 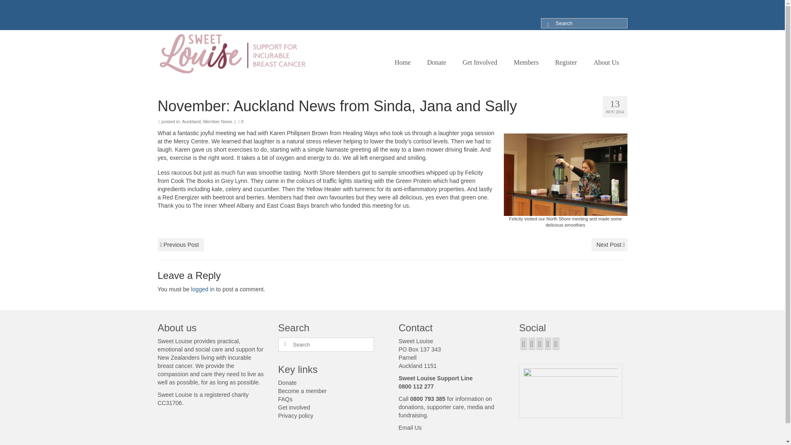 I want to click on Donate, so click(x=437, y=62).